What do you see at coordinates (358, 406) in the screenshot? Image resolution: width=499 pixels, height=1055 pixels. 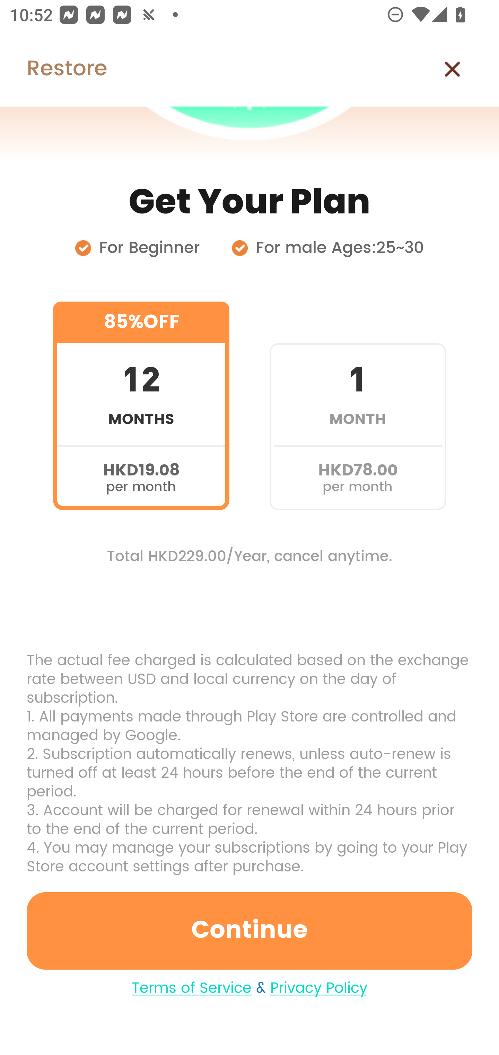 I see `1 MONTH per month HKD78.00` at bounding box center [358, 406].